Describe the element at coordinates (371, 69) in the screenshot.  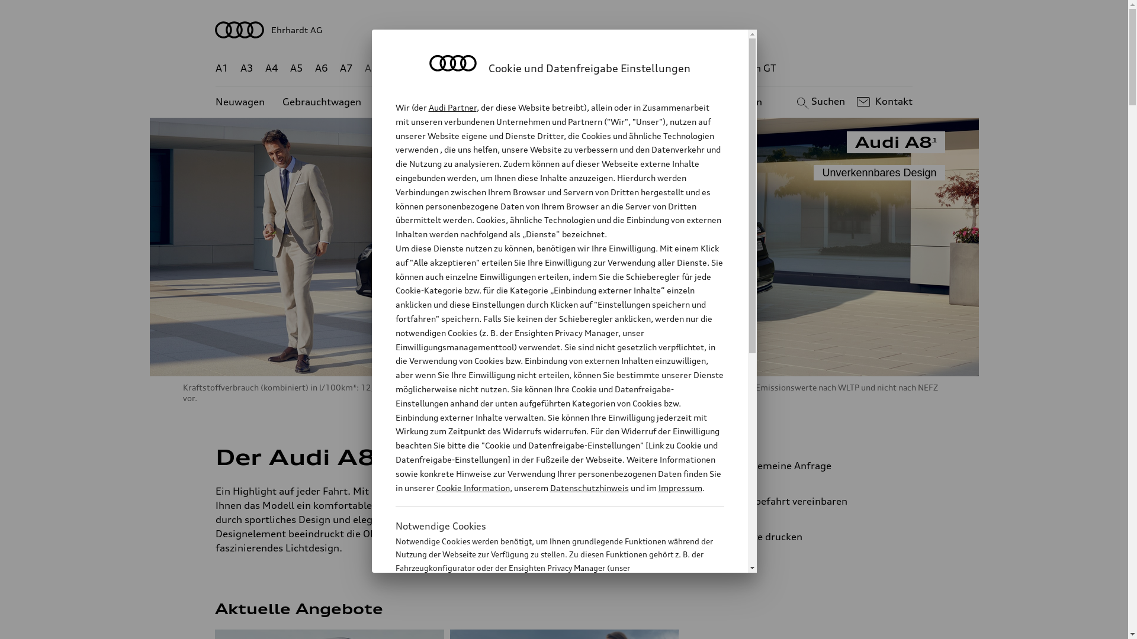
I see `A8` at that location.